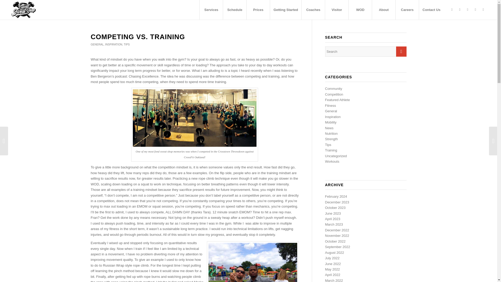  I want to click on Mail, so click(483, 9).